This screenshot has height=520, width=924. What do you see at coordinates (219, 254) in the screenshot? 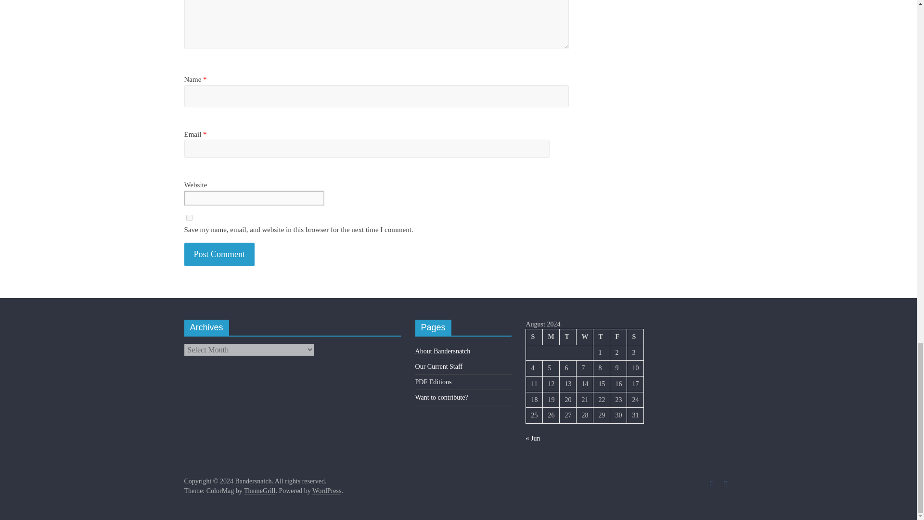
I see `Post Comment` at bounding box center [219, 254].